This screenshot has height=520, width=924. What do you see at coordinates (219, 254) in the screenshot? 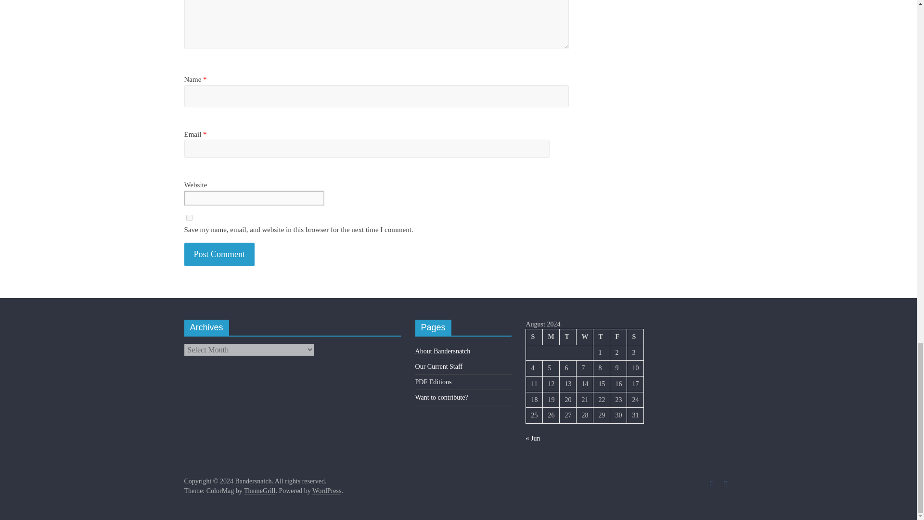
I see `Post Comment` at bounding box center [219, 254].